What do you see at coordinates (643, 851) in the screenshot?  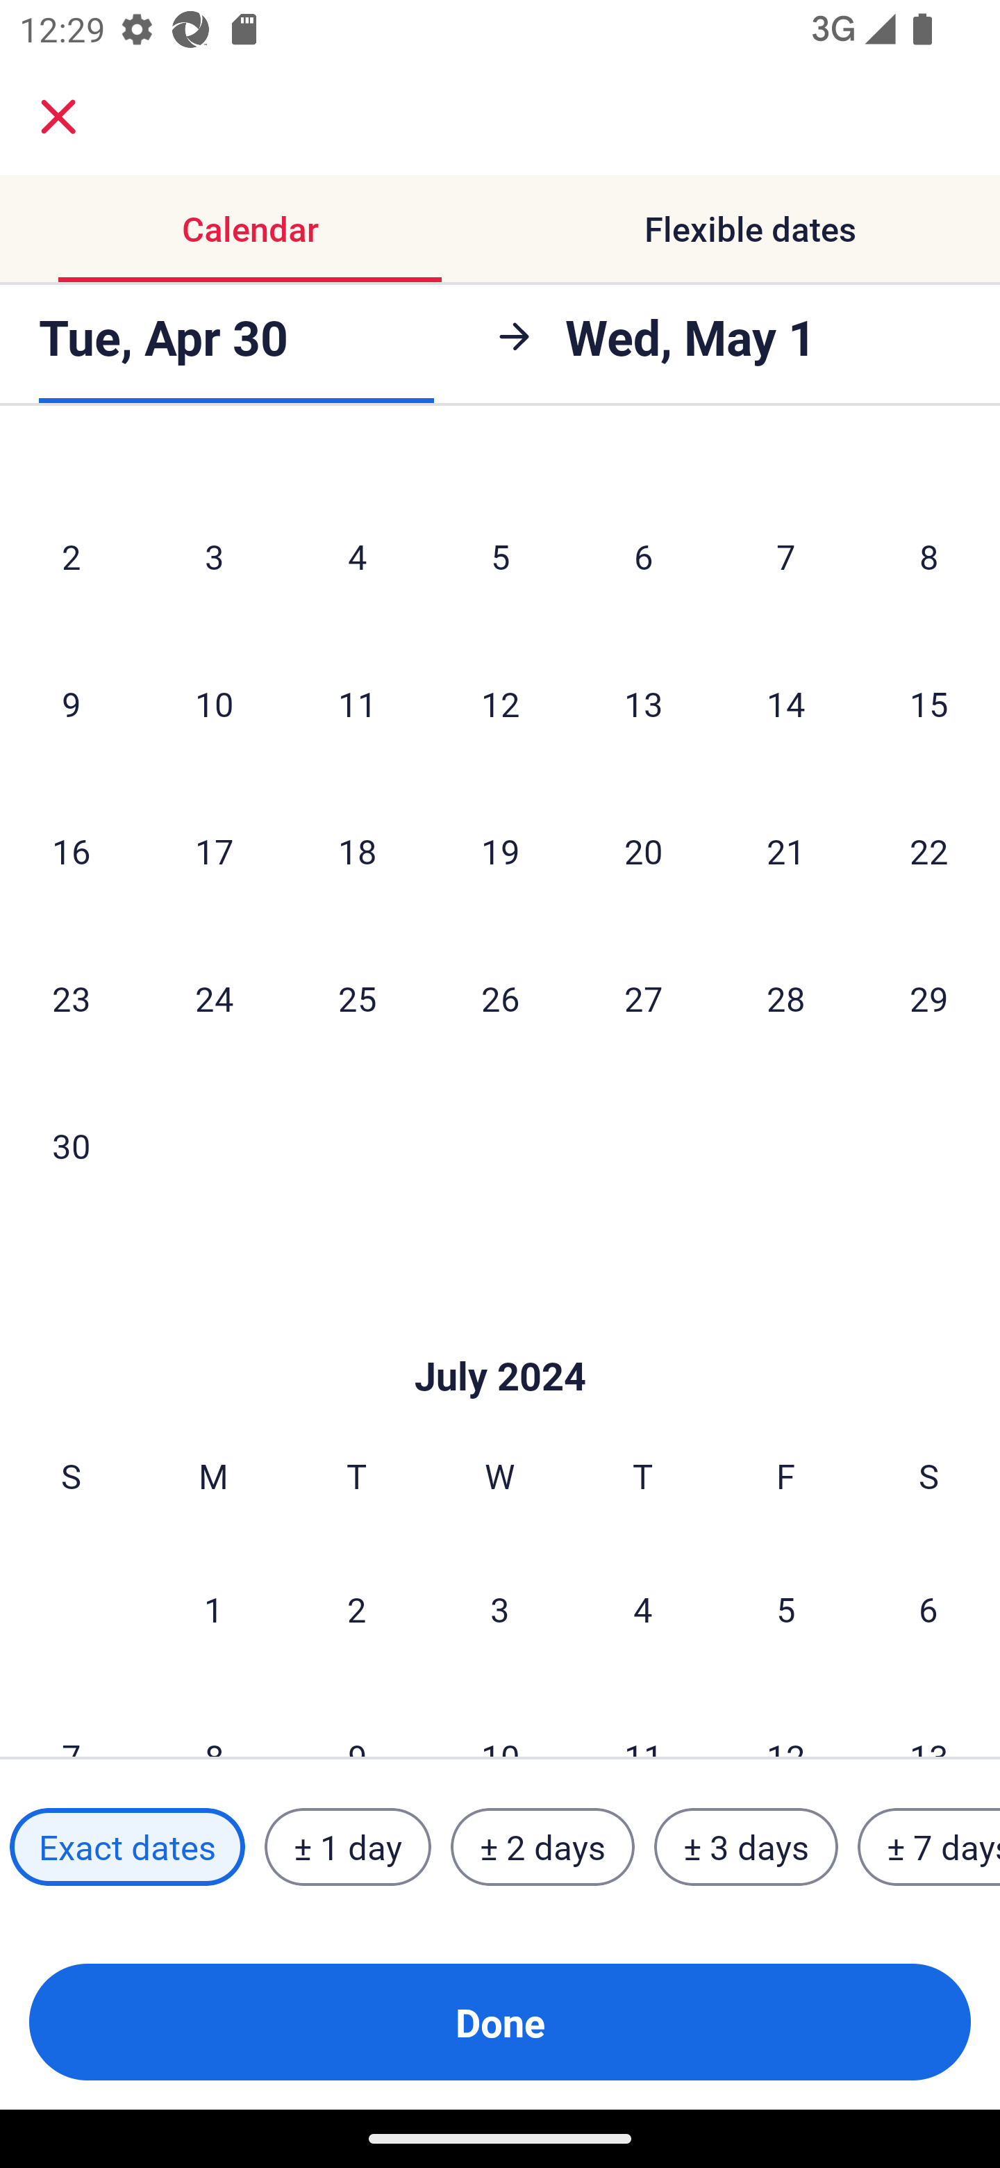 I see `20 Thursday, June 20, 2024` at bounding box center [643, 851].